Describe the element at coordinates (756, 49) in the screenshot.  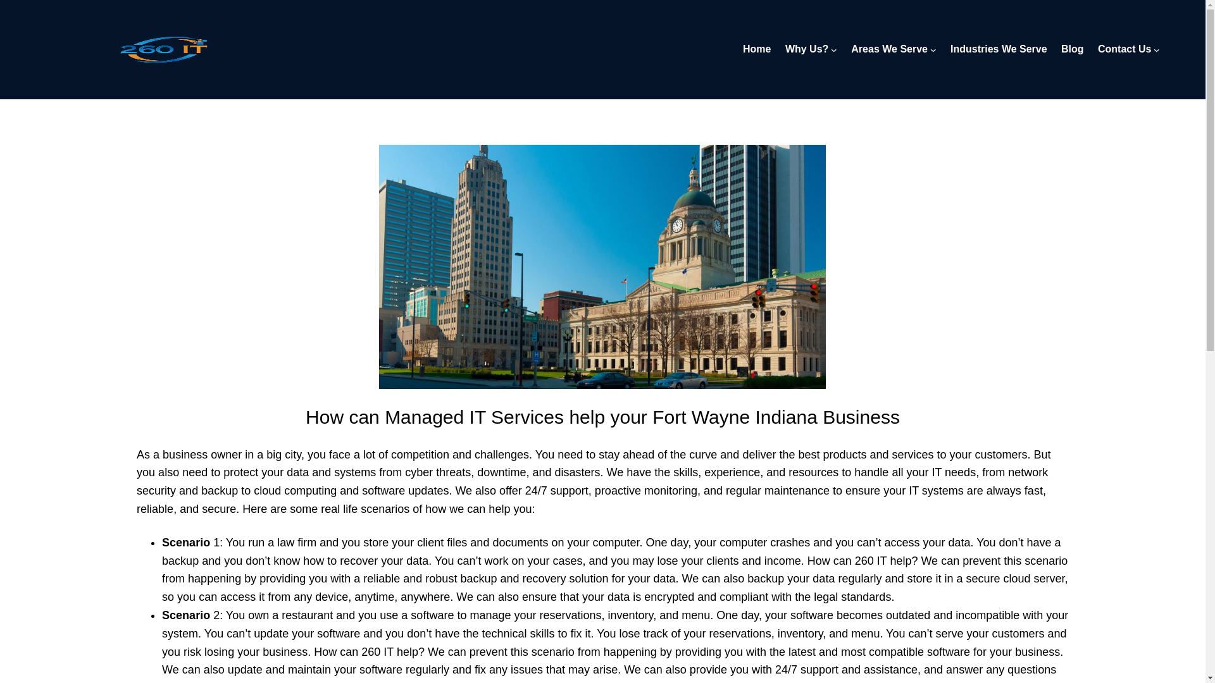
I see `Home` at that location.